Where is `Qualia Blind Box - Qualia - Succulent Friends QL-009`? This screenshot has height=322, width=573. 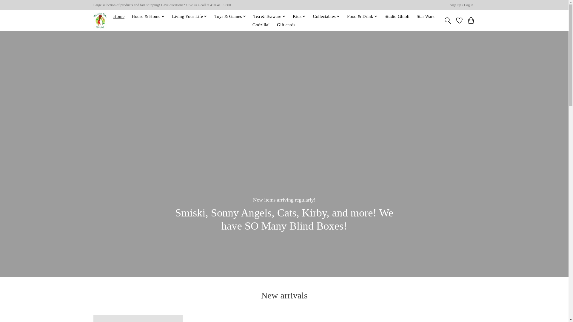
Qualia Blind Box - Qualia - Succulent Friends QL-009 is located at coordinates (235, 318).